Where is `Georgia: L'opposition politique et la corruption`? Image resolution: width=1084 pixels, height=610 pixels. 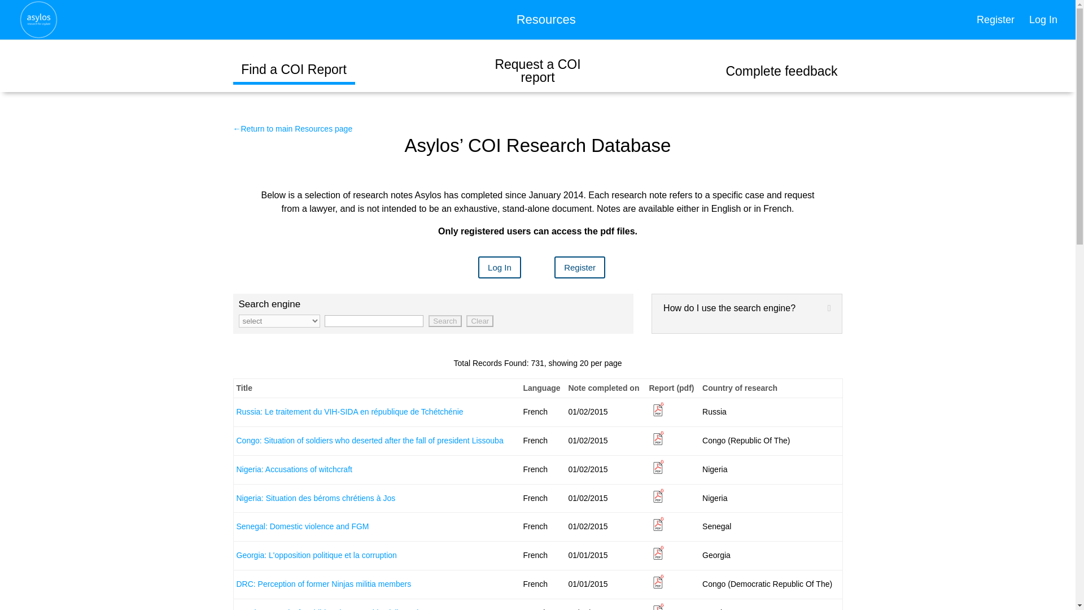 Georgia: L'opposition politique et la corruption is located at coordinates (546, 28).